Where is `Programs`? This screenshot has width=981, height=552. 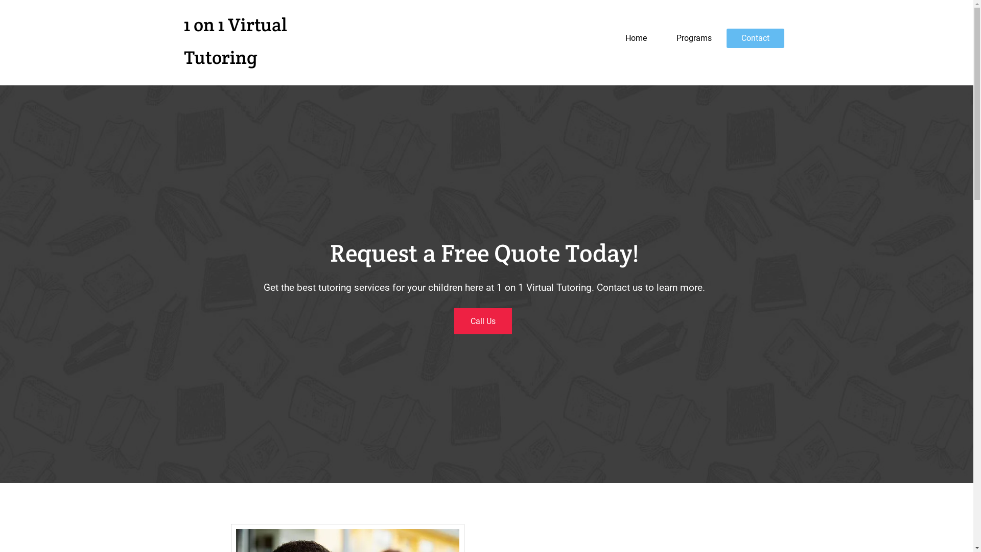
Programs is located at coordinates (694, 38).